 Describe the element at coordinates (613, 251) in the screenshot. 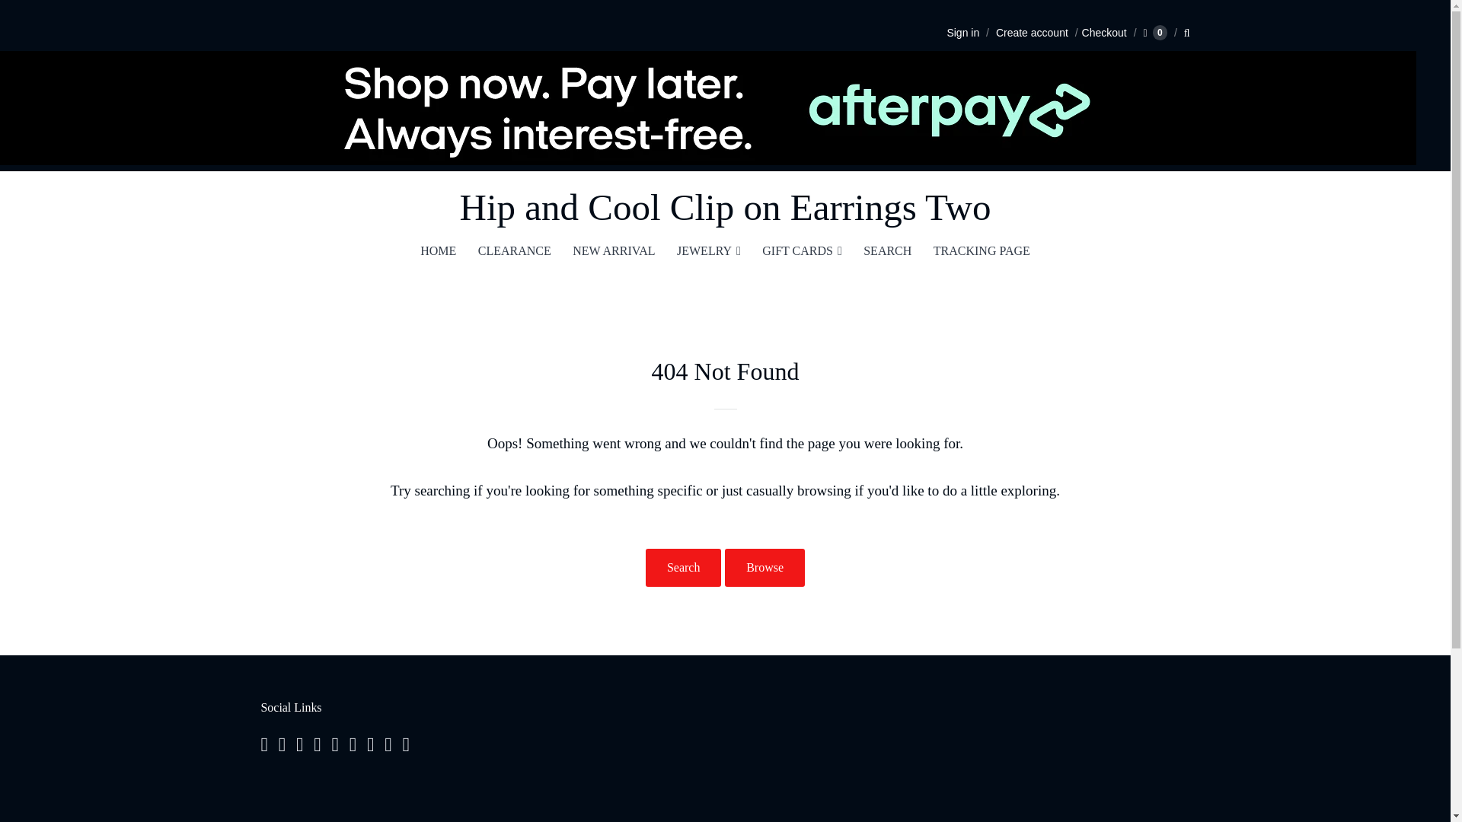

I see `NEW ARRIVAL` at that location.